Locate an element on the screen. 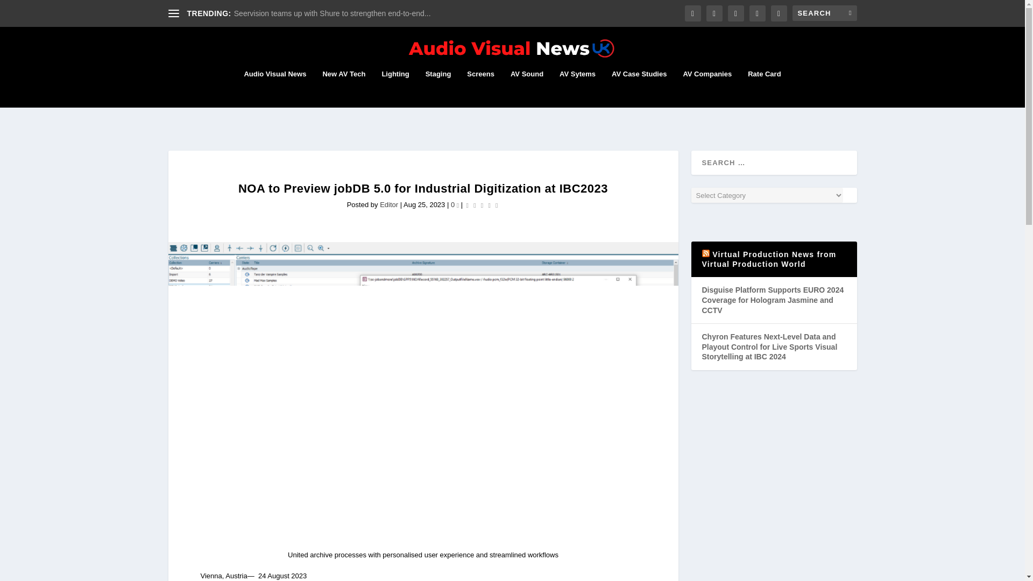 The height and width of the screenshot is (581, 1033). Audio Visual News is located at coordinates (274, 88).